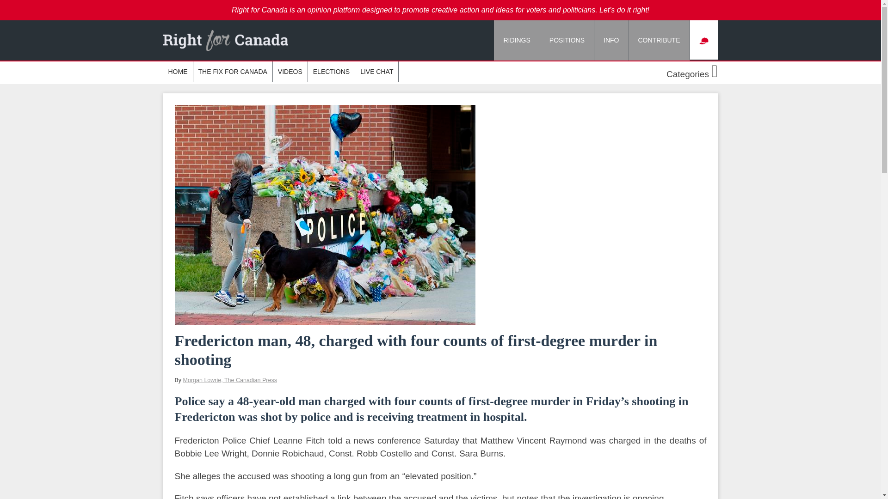  Describe the element at coordinates (517, 40) in the screenshot. I see `RIDINGS` at that location.